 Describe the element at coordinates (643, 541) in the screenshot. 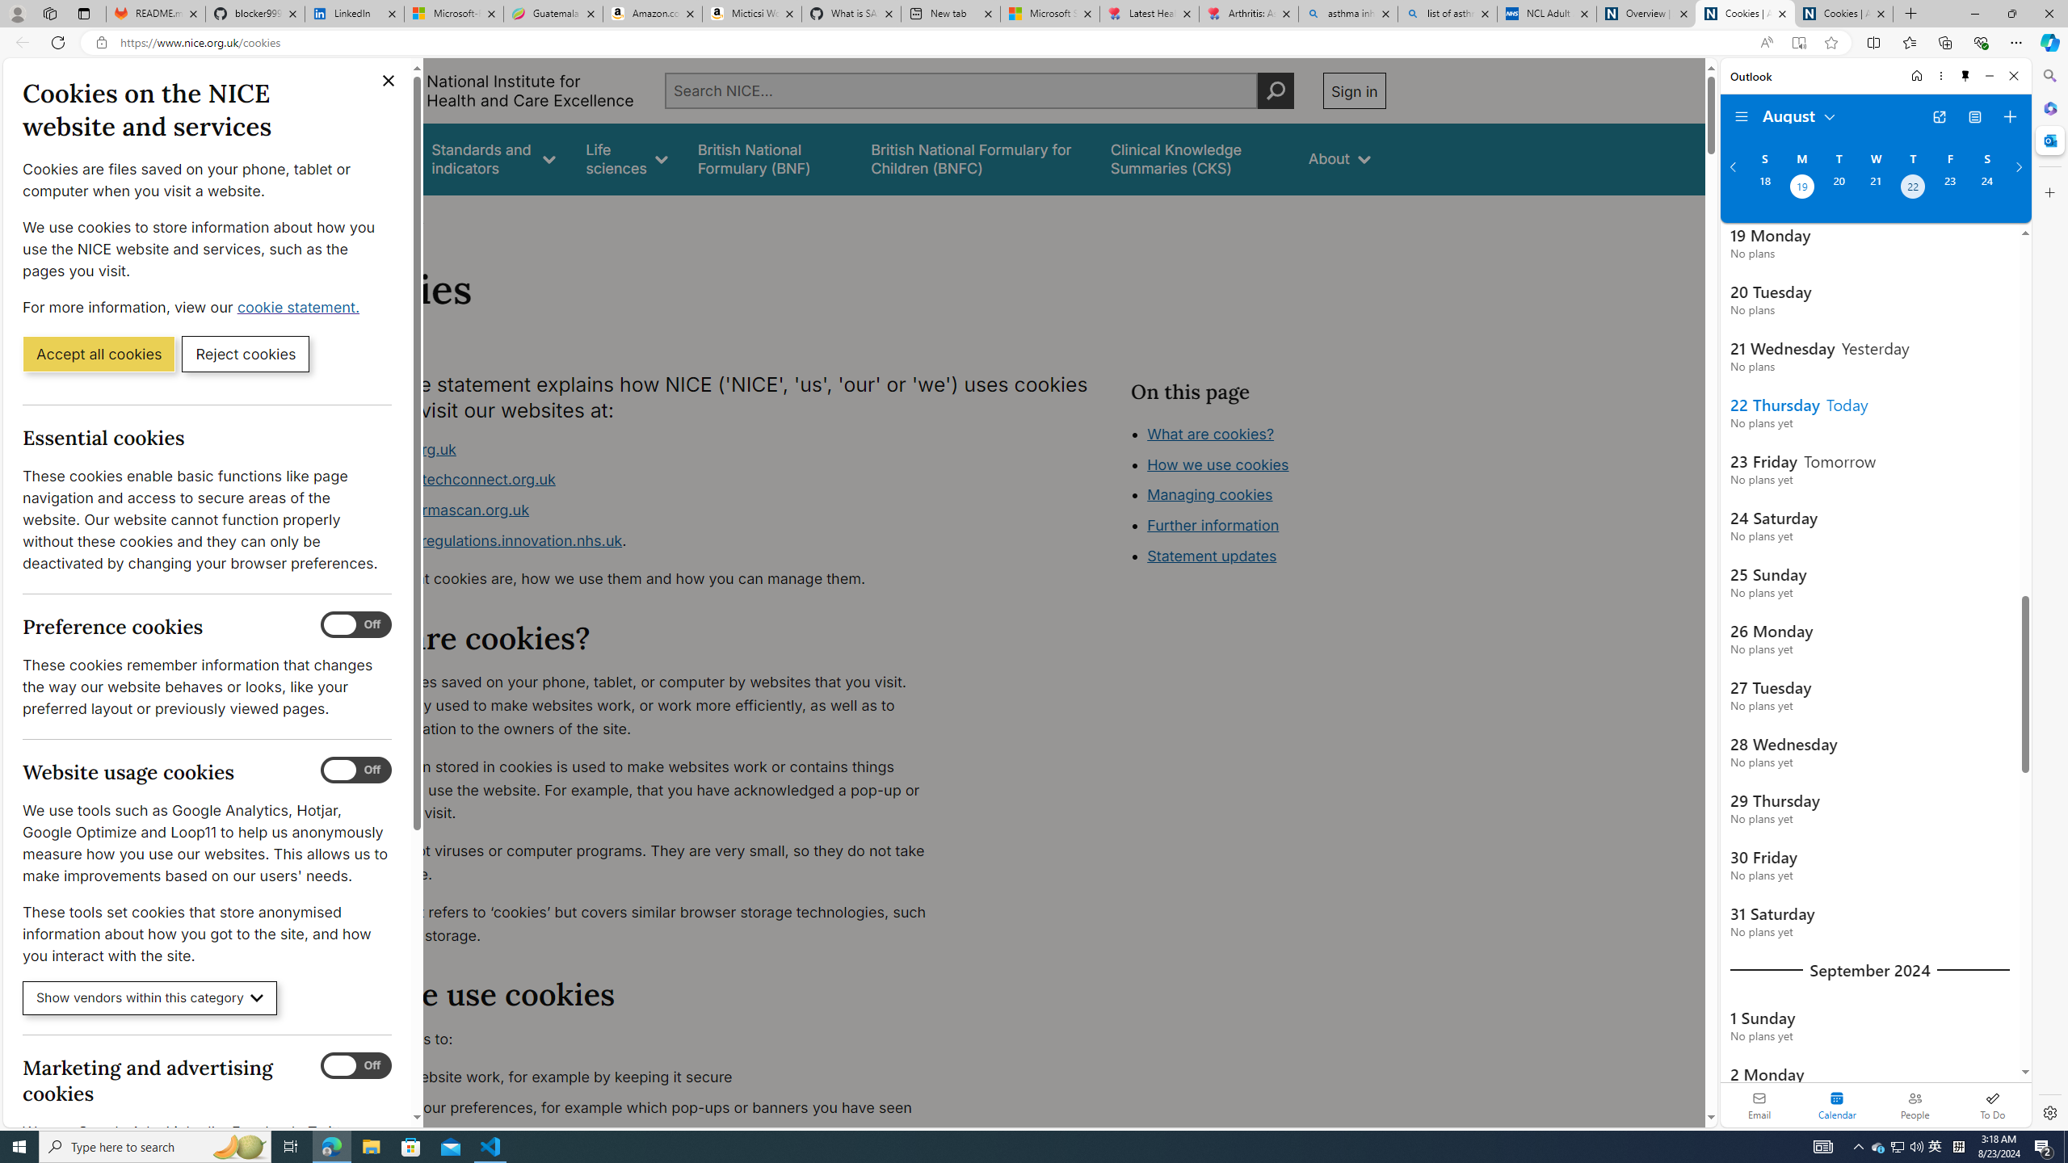

I see `www.digitalregulations.innovation.nhs.uk.` at that location.